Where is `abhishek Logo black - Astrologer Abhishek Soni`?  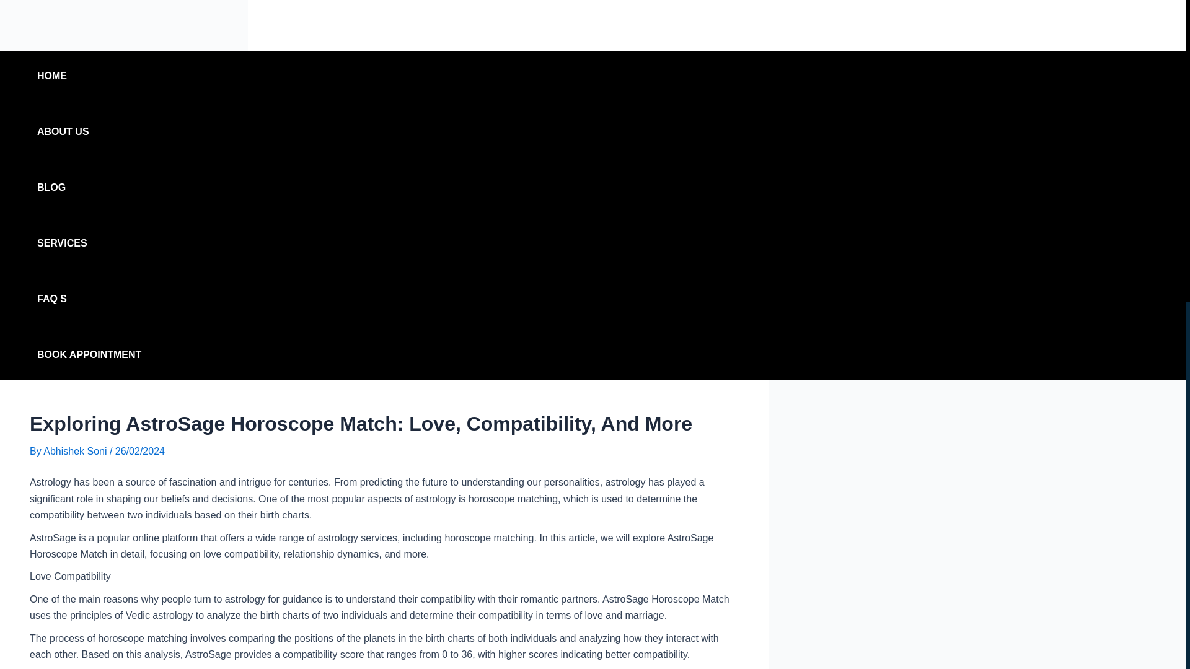 abhishek Logo black - Astrologer Abhishek Soni is located at coordinates (124, 25).